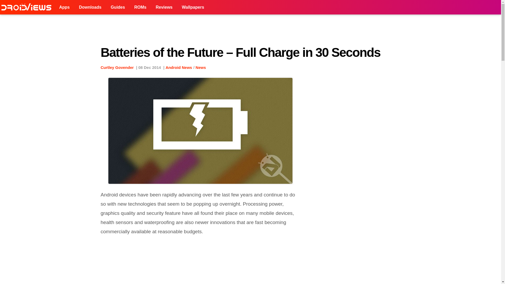 The height and width of the screenshot is (284, 505). What do you see at coordinates (117, 67) in the screenshot?
I see `Curtley Govender` at bounding box center [117, 67].